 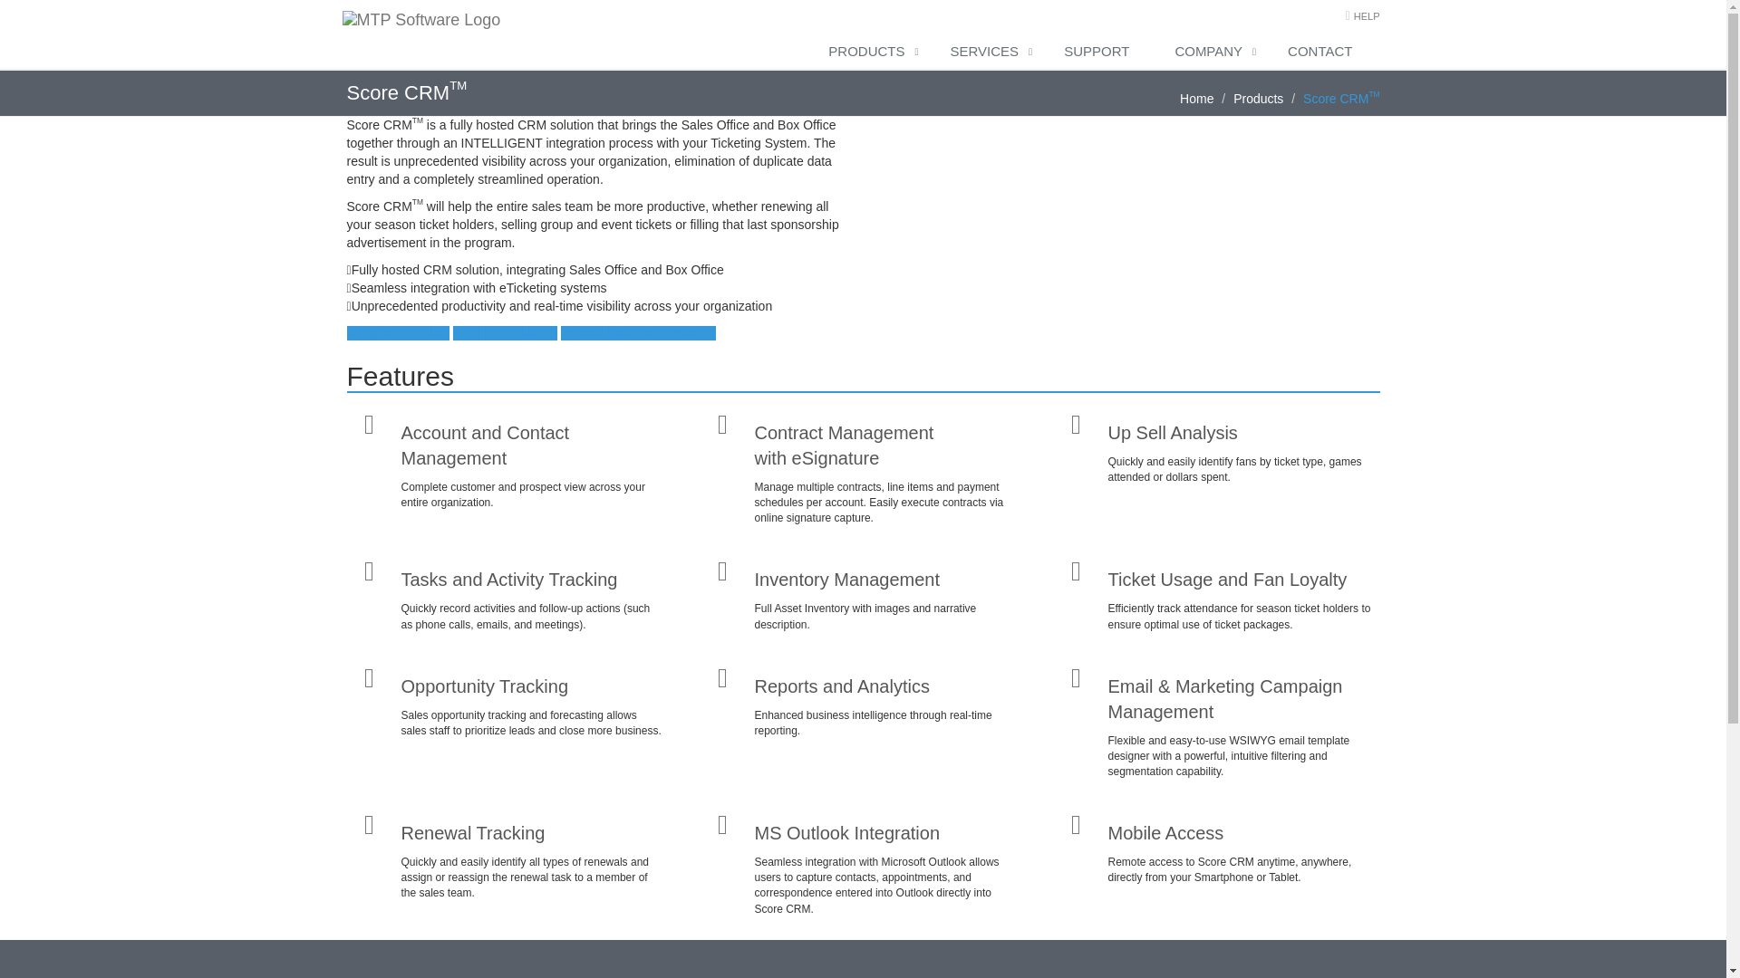 What do you see at coordinates (870, 52) in the screenshot?
I see `PRODUCTS` at bounding box center [870, 52].